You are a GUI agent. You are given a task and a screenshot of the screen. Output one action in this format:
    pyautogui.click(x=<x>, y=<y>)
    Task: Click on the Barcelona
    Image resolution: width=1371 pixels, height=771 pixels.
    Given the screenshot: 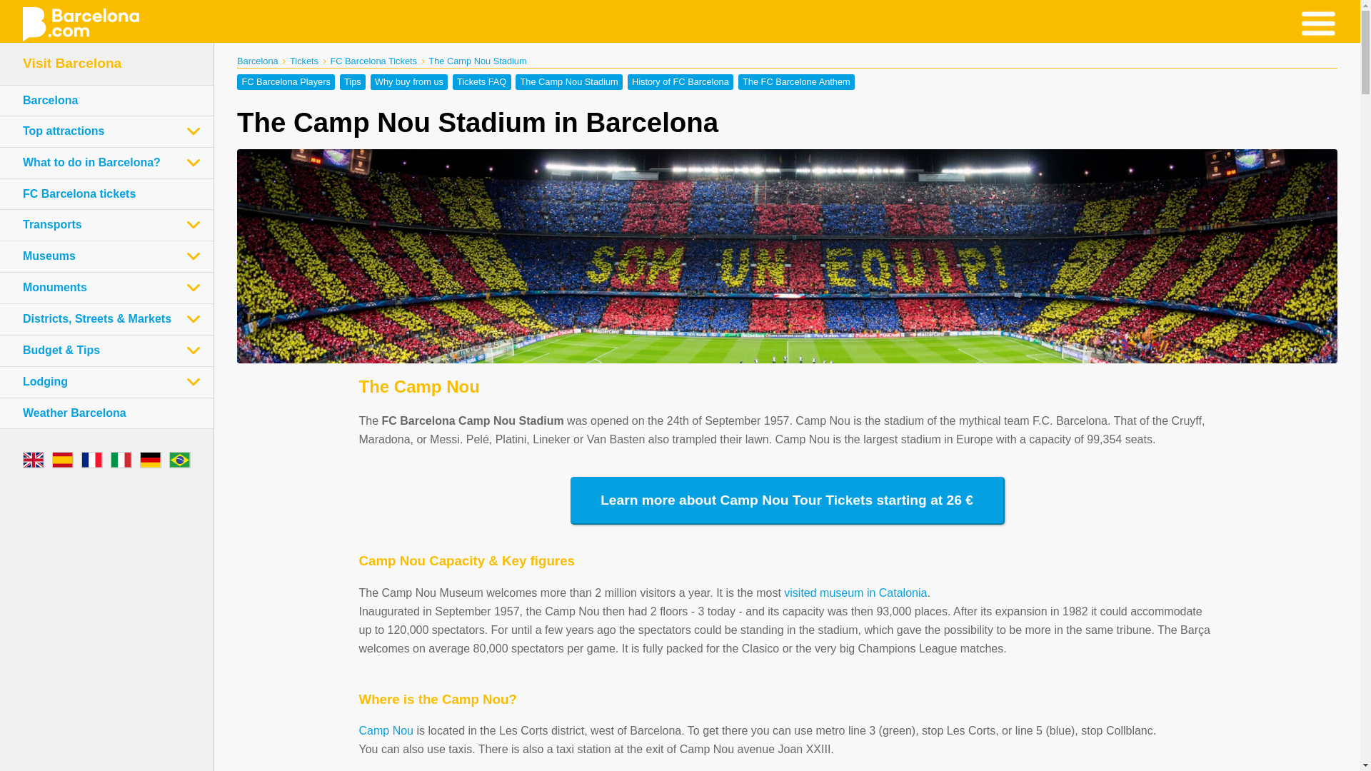 What is the action you would take?
    pyautogui.click(x=257, y=60)
    